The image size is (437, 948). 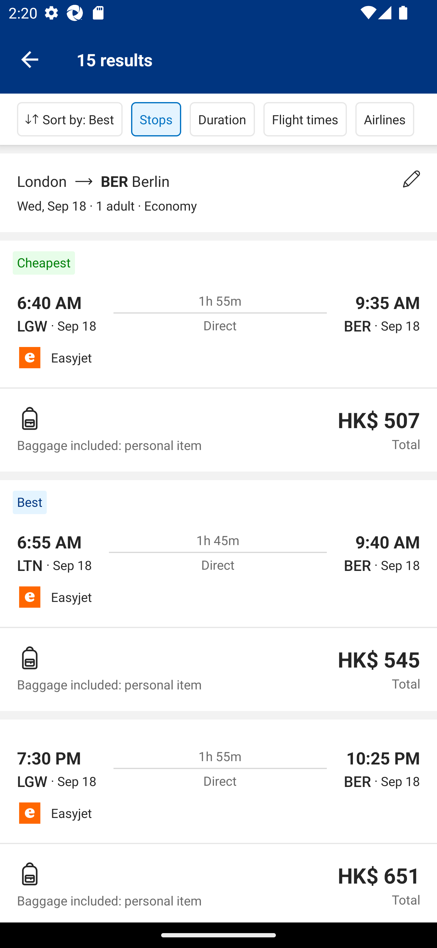 I want to click on HK$ 651, so click(x=379, y=876).